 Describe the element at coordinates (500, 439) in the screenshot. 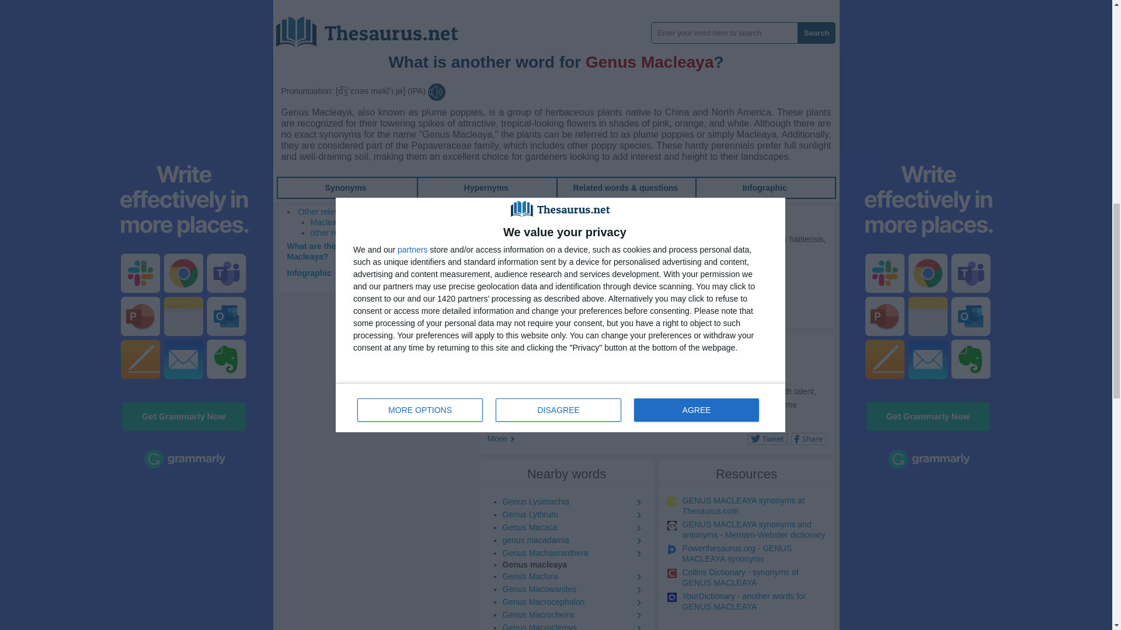

I see `More` at that location.